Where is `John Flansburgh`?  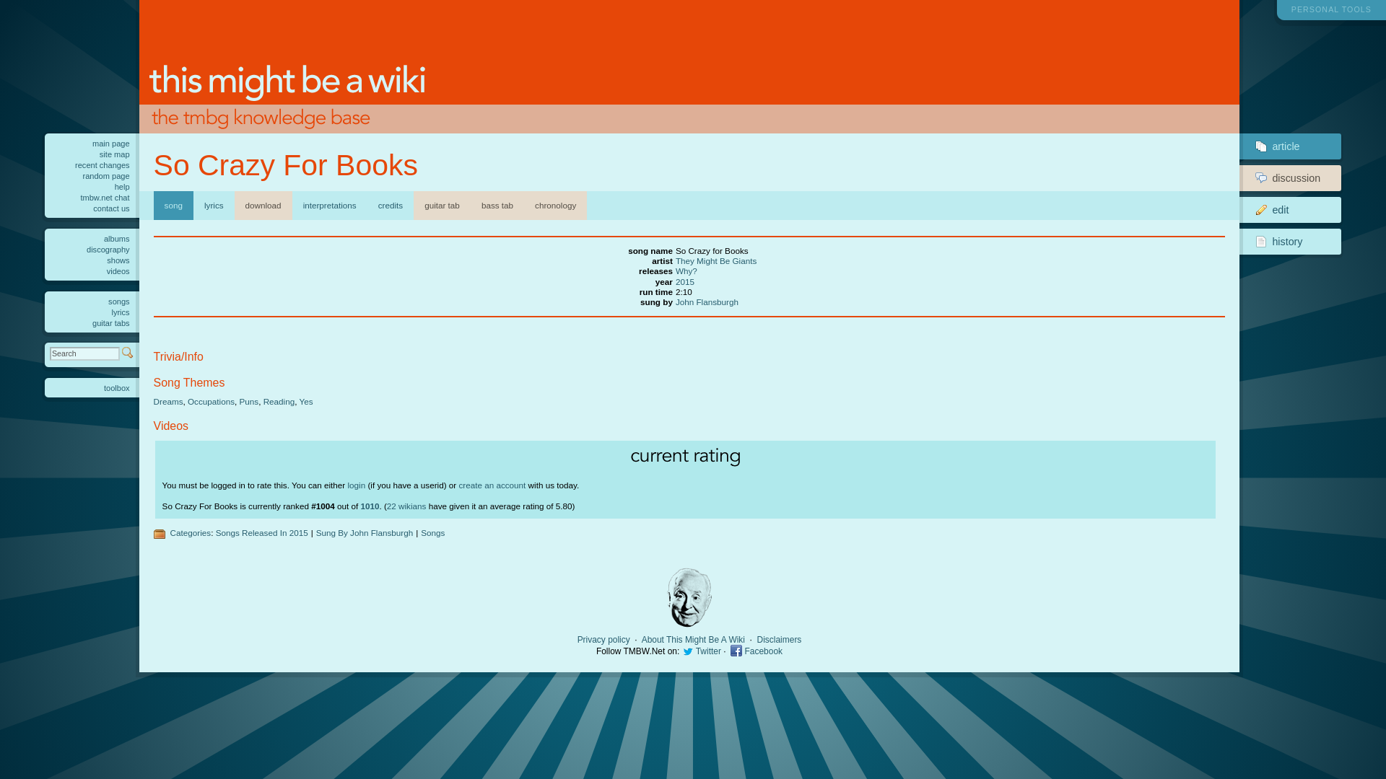
John Flansburgh is located at coordinates (1283, 209).